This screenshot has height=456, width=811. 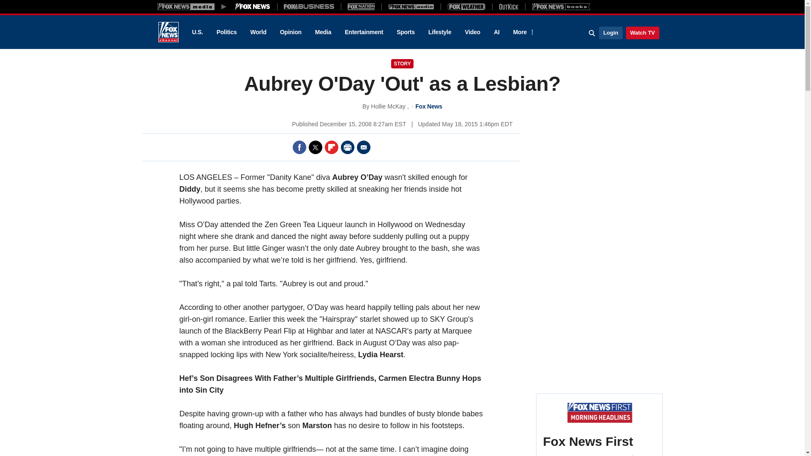 I want to click on AI, so click(x=497, y=32).